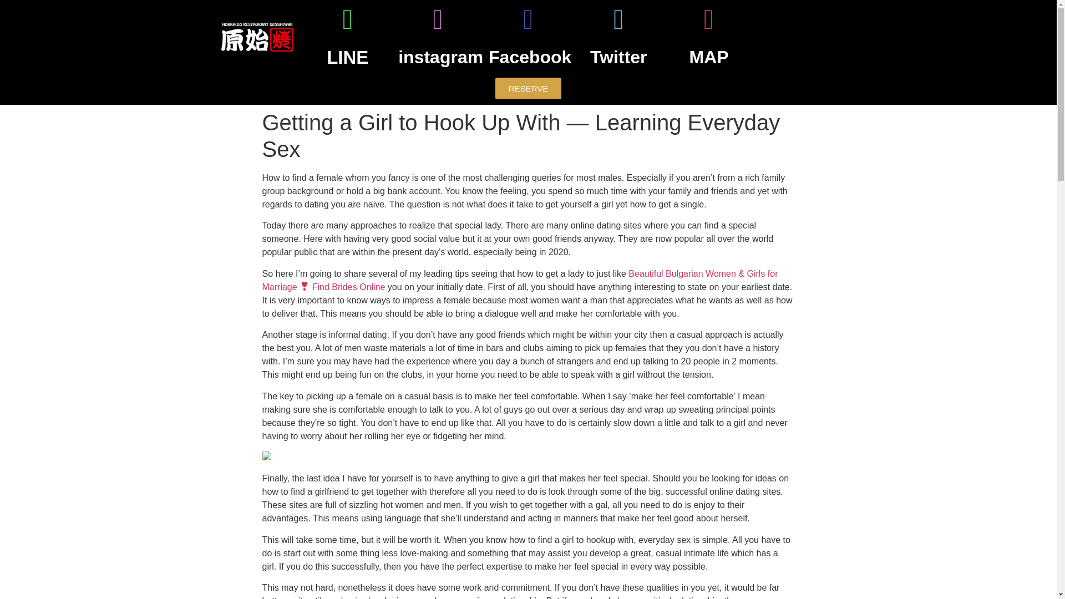 Image resolution: width=1065 pixels, height=599 pixels. I want to click on instagram, so click(440, 57).